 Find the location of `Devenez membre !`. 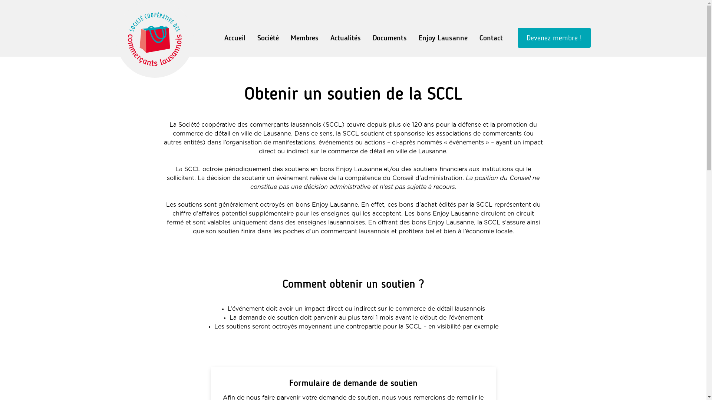

Devenez membre ! is located at coordinates (554, 38).